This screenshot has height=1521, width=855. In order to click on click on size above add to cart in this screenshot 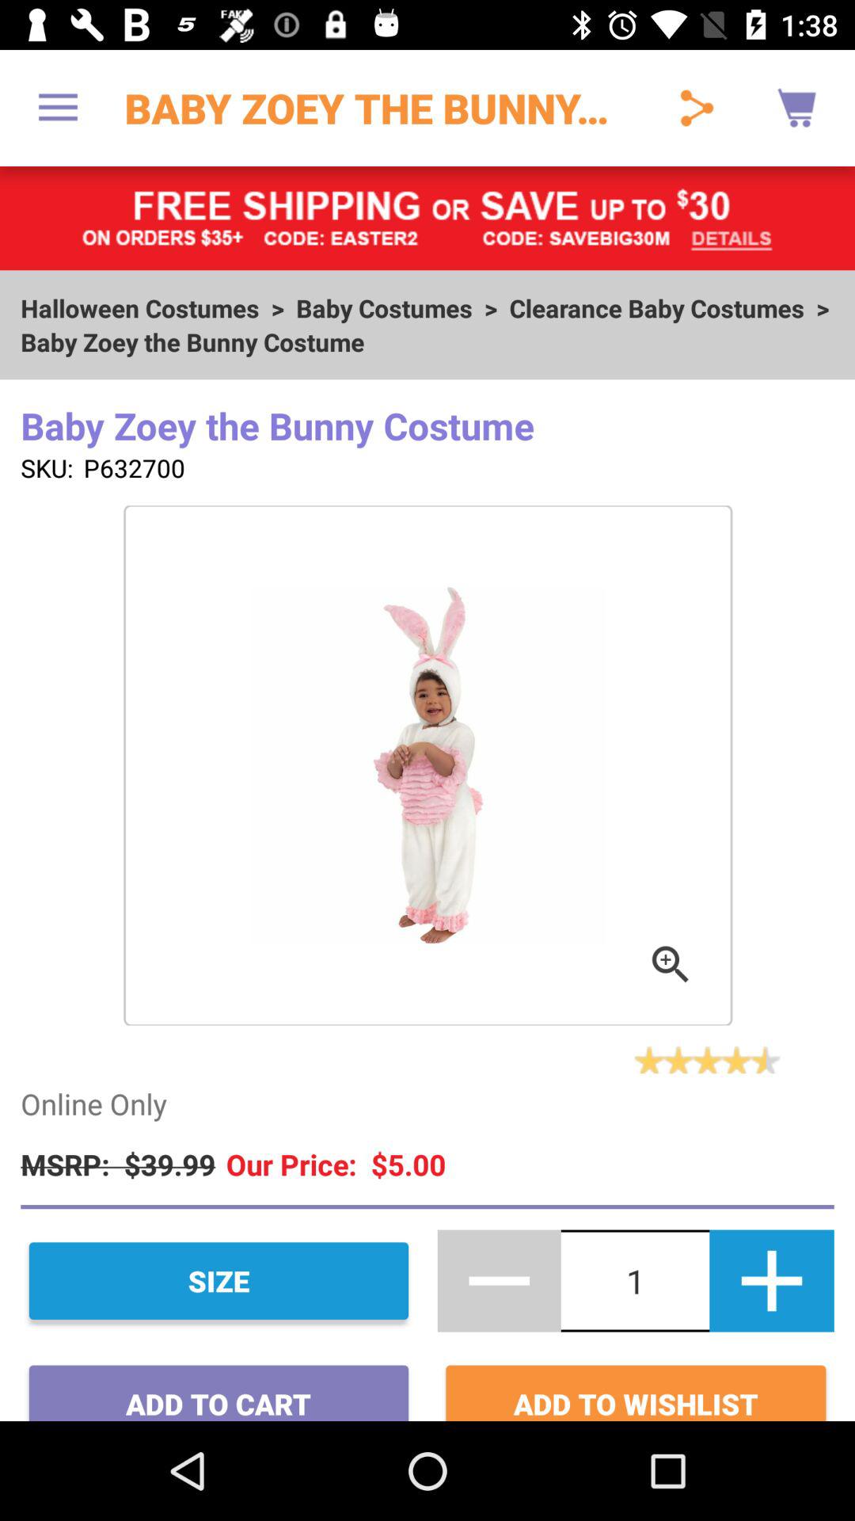, I will do `click(218, 1281)`.